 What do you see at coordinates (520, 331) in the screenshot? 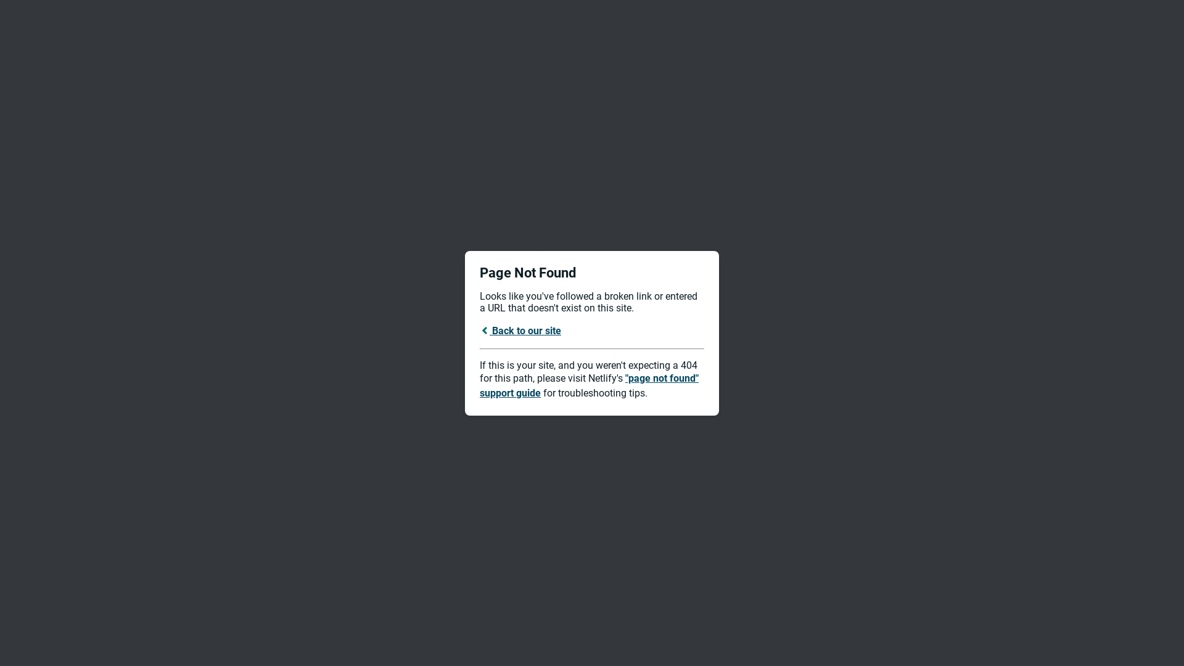
I see `Back to our site` at bounding box center [520, 331].